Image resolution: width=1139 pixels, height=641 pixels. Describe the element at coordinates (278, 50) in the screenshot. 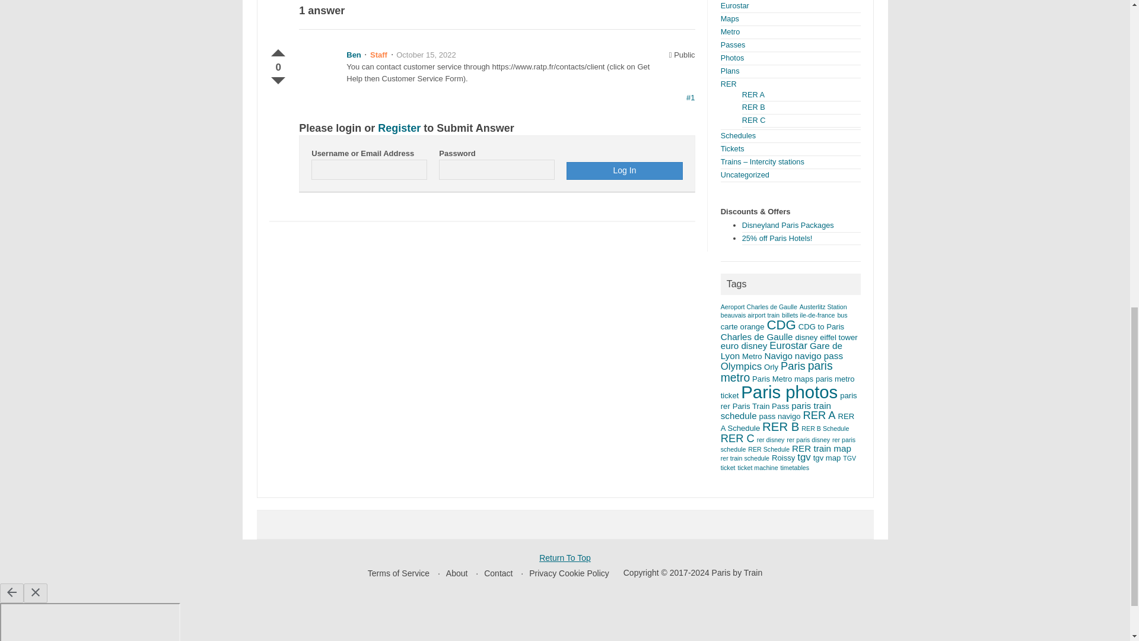

I see `VOTE UP` at that location.